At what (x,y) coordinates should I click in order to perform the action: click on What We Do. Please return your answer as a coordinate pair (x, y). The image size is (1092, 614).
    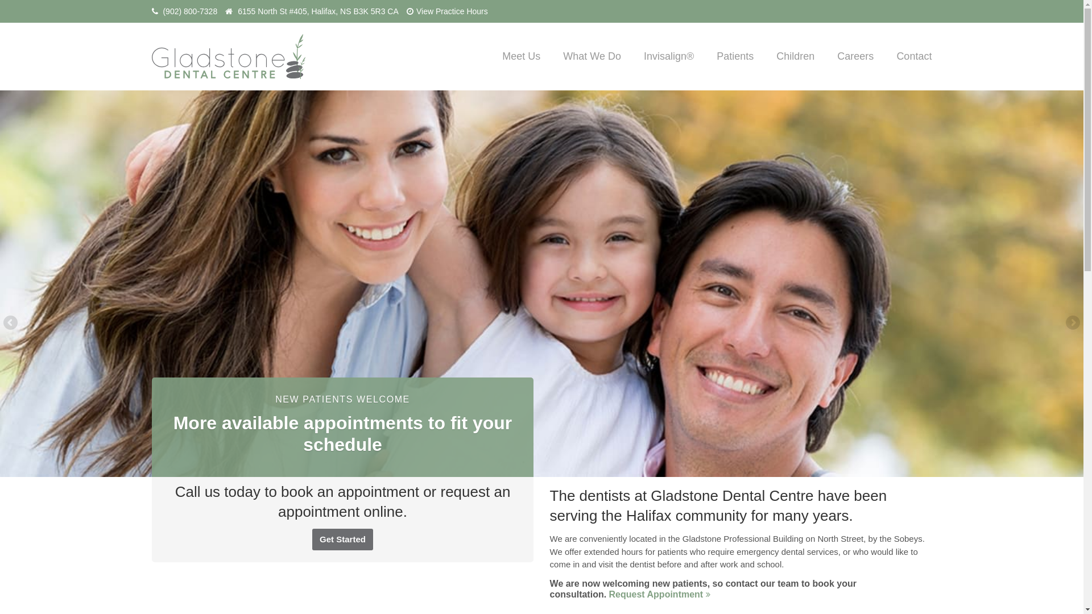
    Looking at the image, I should click on (592, 56).